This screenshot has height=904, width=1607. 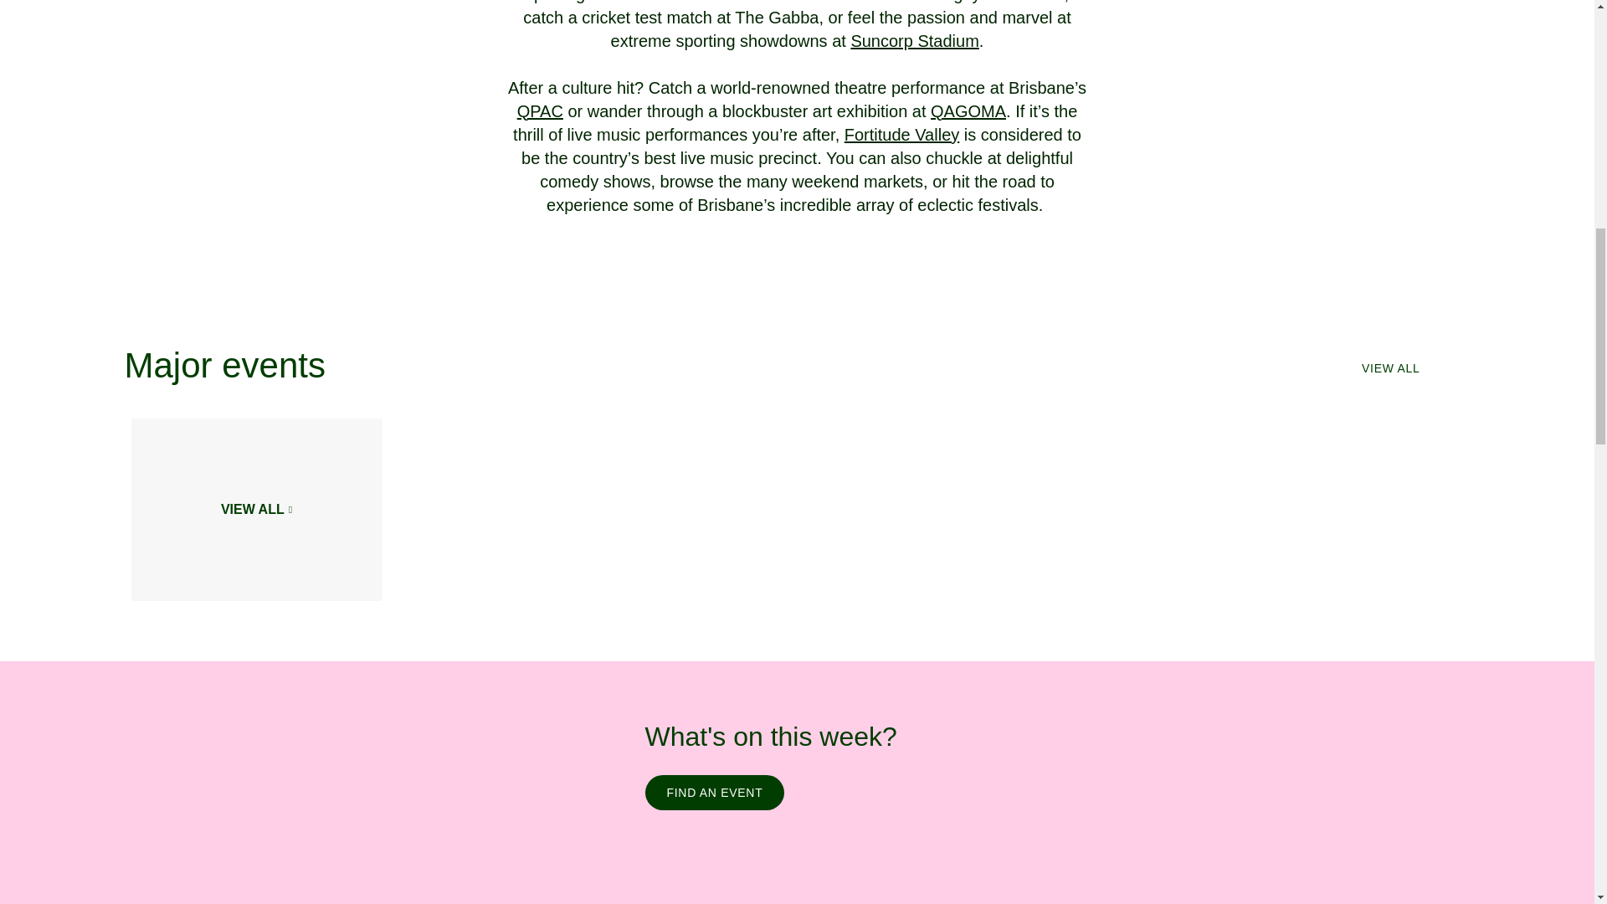 I want to click on VIEW ALL, so click(x=1389, y=368).